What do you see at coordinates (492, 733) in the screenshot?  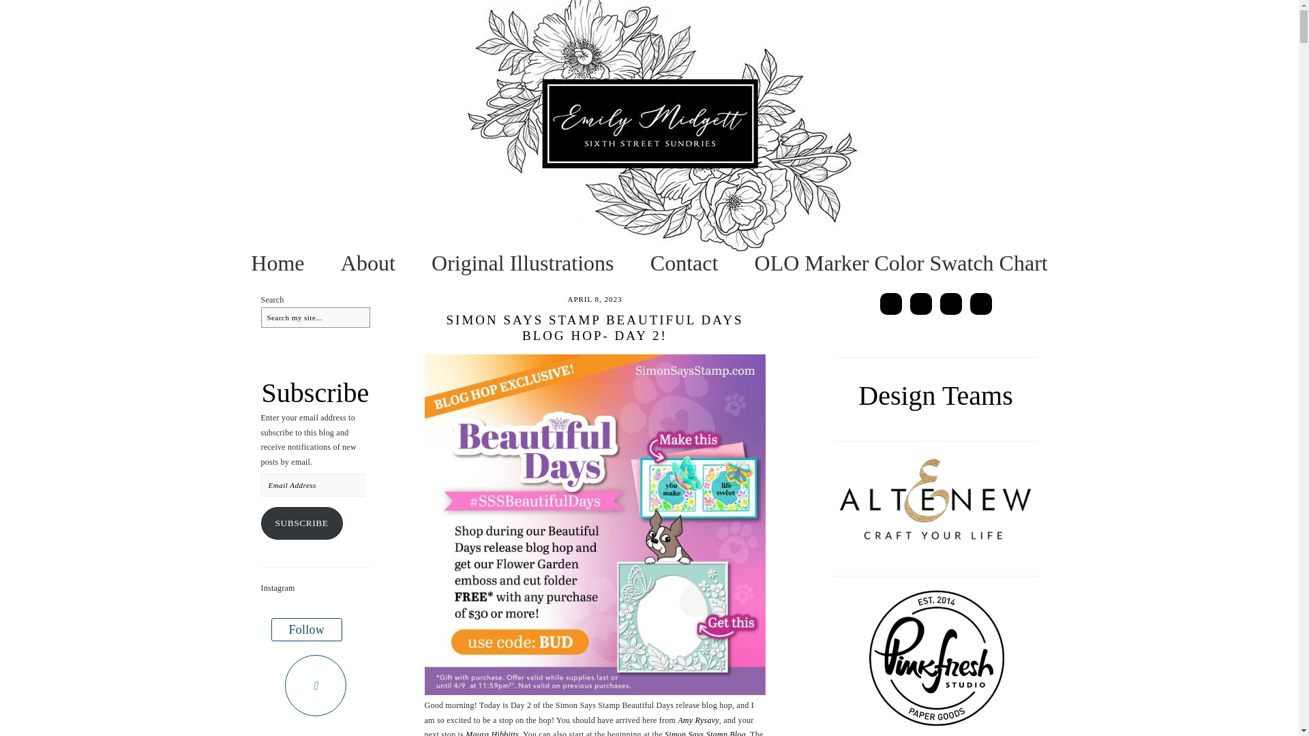 I see `Maura Hibbitts` at bounding box center [492, 733].